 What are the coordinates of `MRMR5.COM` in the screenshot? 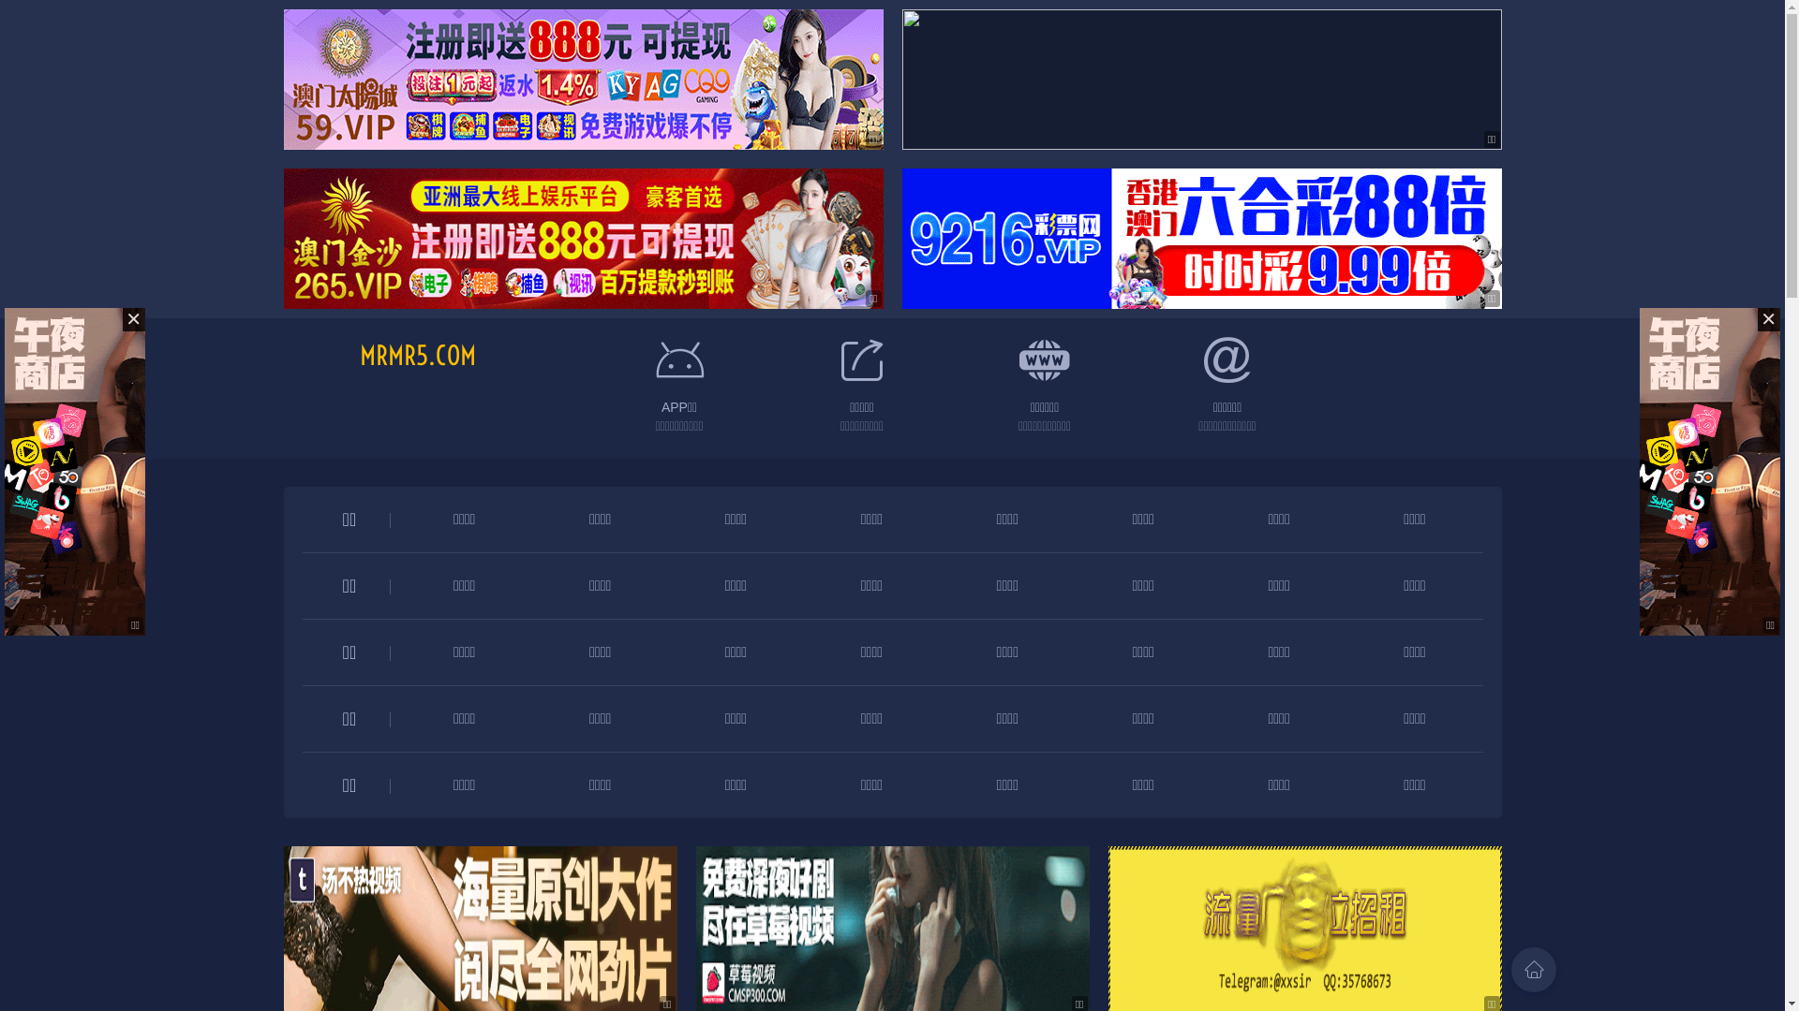 It's located at (418, 356).